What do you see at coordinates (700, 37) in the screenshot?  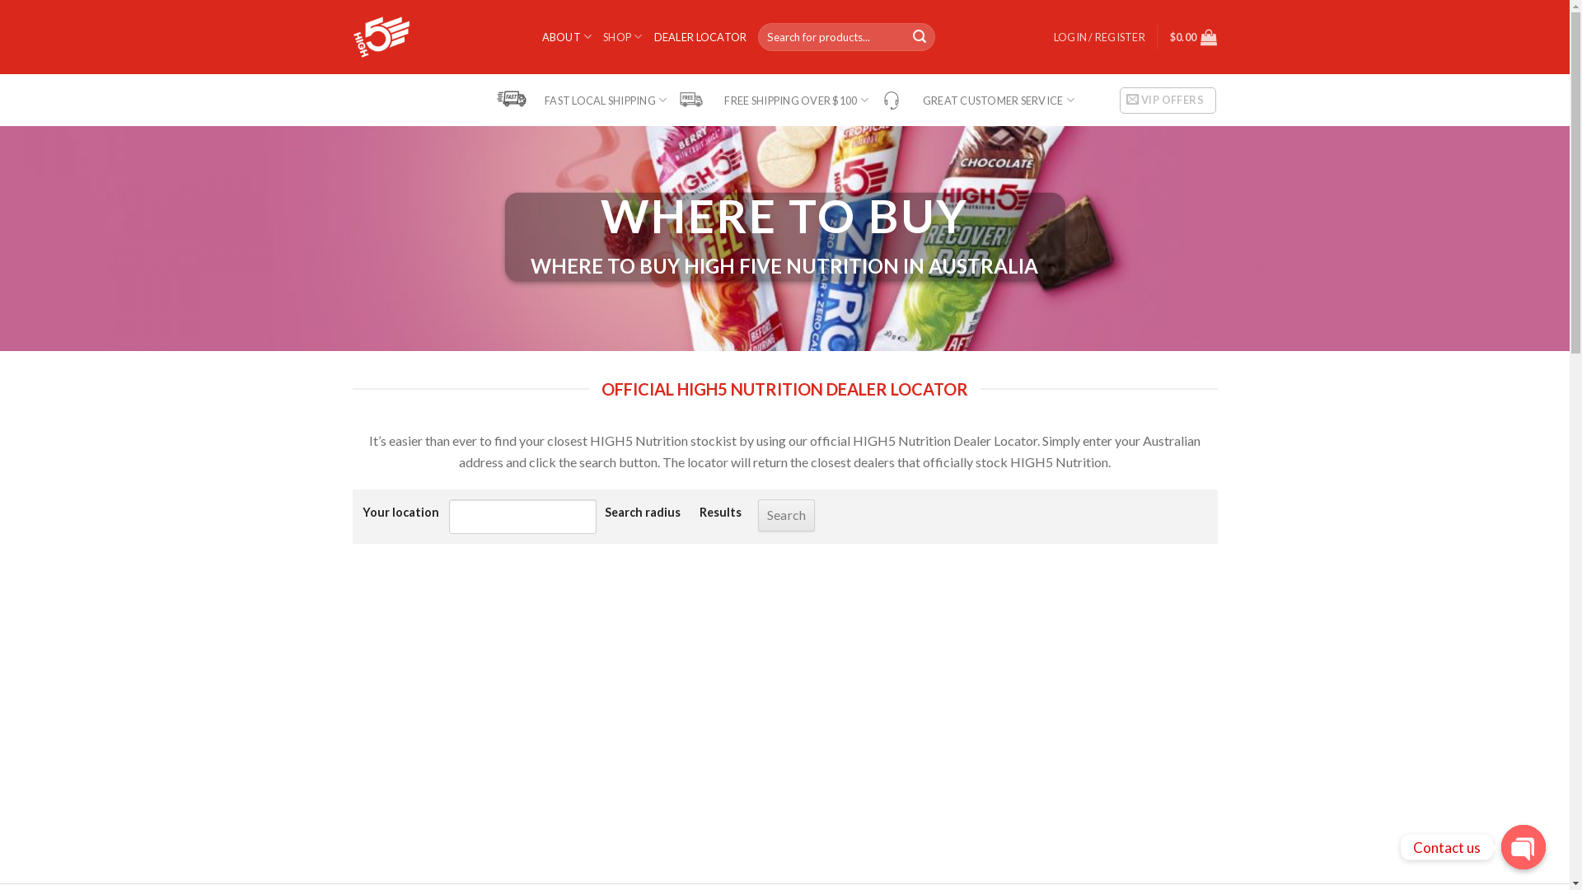 I see `DEALER LOCATOR` at bounding box center [700, 37].